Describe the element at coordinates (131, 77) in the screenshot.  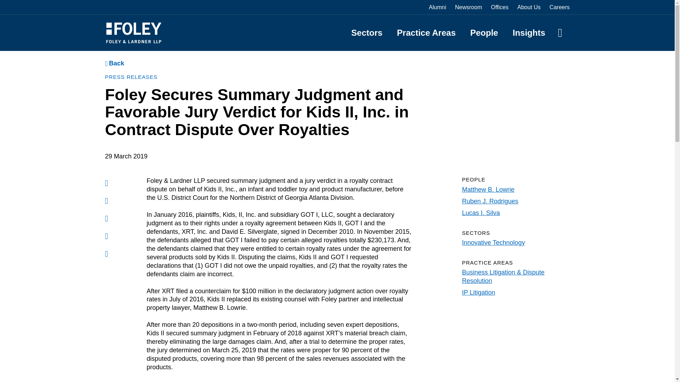
I see `PRESS RELEASES` at that location.